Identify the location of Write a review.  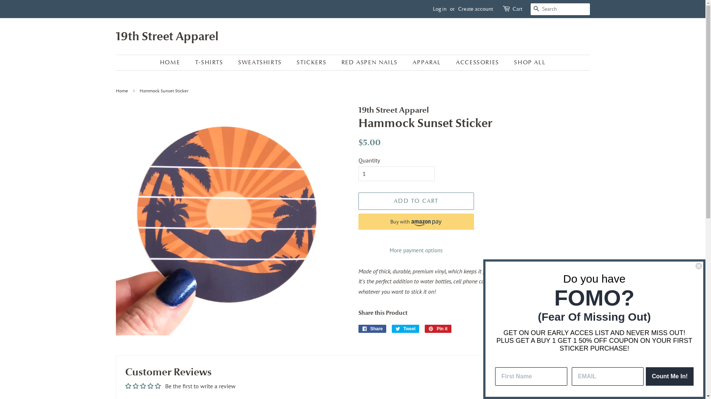
(558, 388).